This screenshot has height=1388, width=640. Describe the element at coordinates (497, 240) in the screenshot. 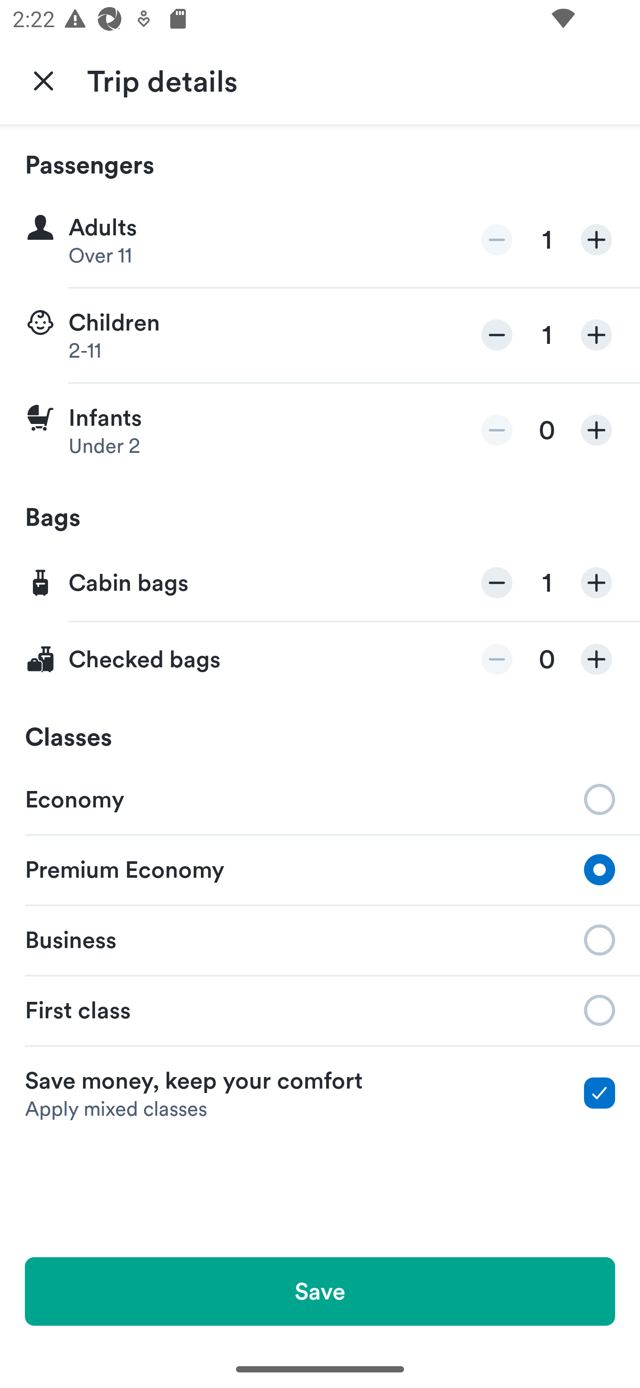

I see `Remove` at that location.